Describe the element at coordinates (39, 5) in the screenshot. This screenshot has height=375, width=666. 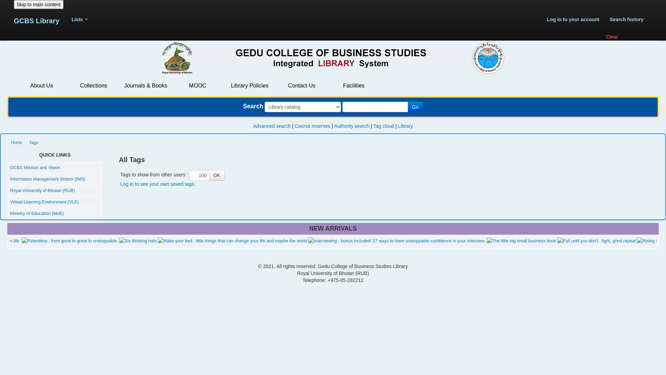
I see `Skip to main content` at that location.